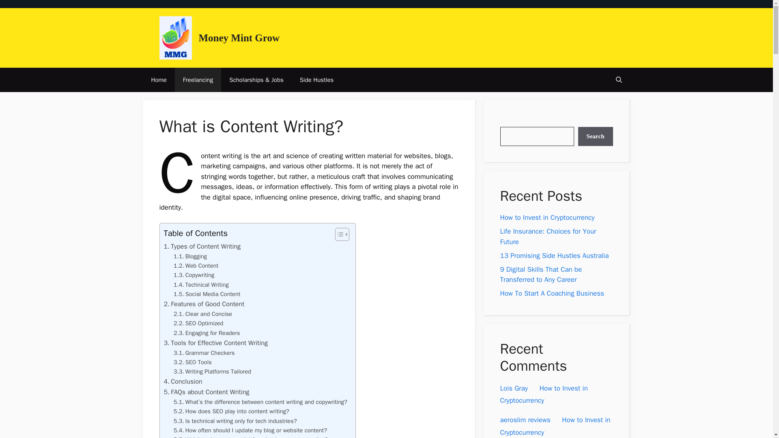 Image resolution: width=779 pixels, height=438 pixels. What do you see at coordinates (201, 285) in the screenshot?
I see `Technical Writing` at bounding box center [201, 285].